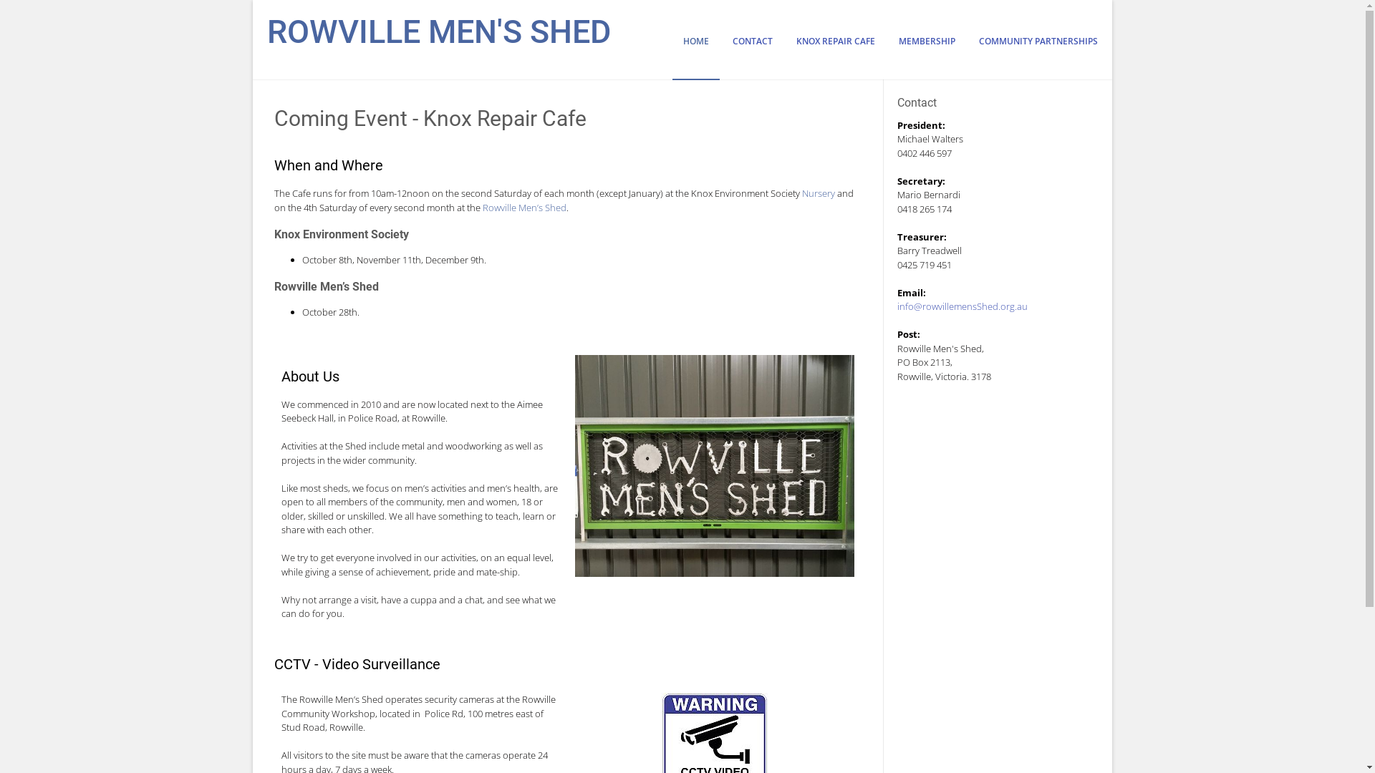  Describe the element at coordinates (1033, 52) in the screenshot. I see `COMMUNITY PARTNERSHIPS` at that location.